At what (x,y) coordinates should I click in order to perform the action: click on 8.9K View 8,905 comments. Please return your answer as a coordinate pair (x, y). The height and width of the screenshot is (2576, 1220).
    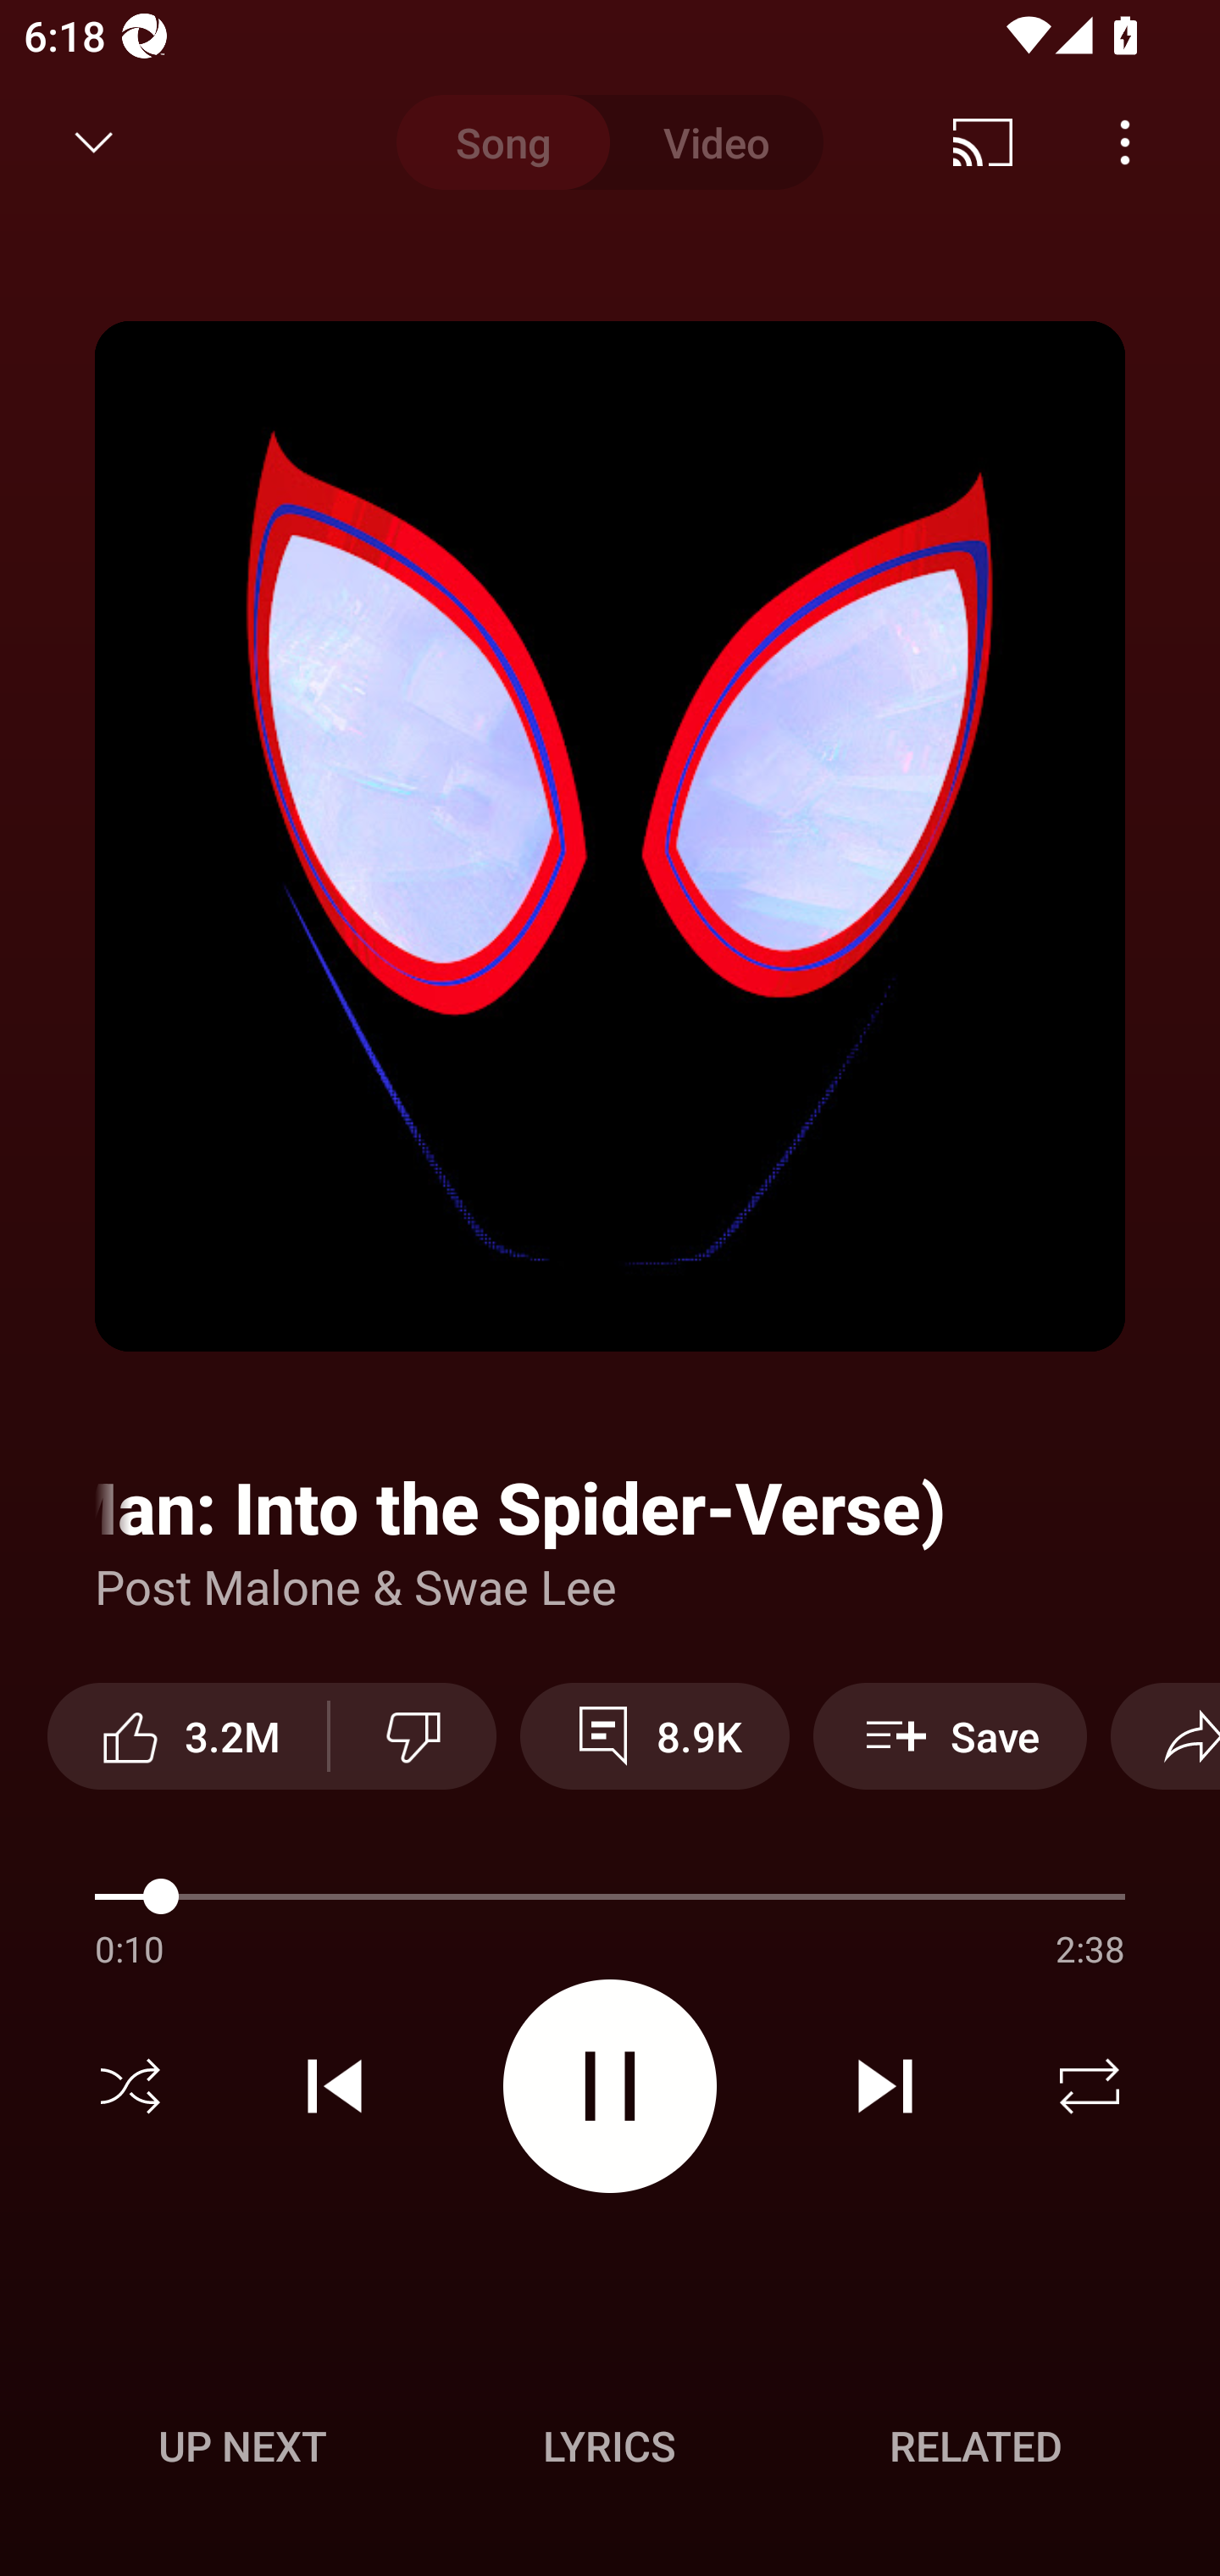
    Looking at the image, I should click on (654, 1735).